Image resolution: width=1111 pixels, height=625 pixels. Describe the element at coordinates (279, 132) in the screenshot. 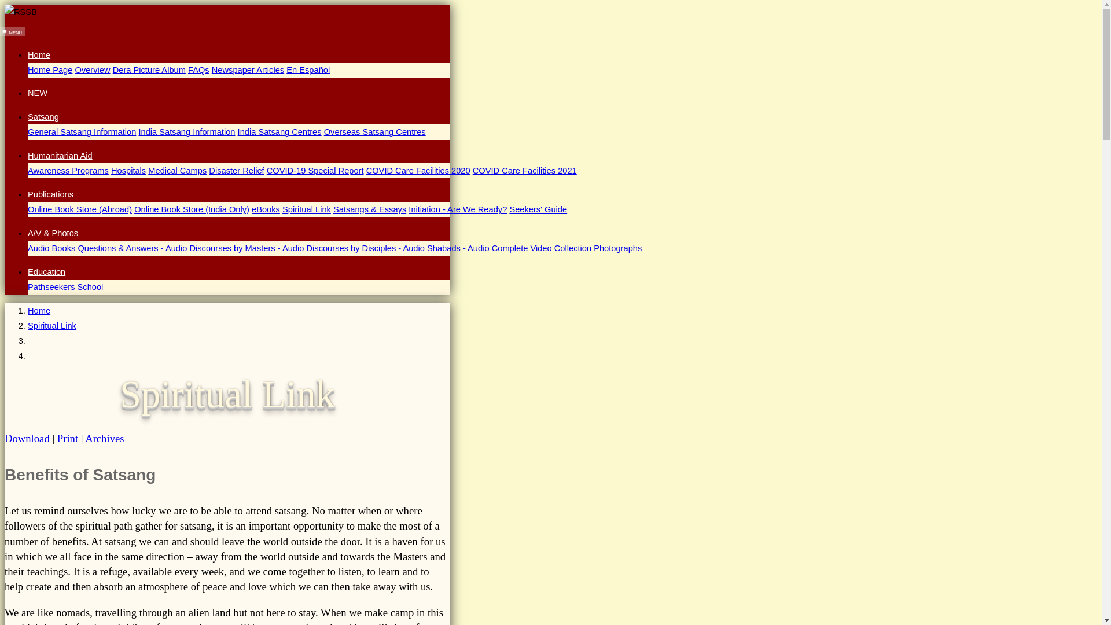

I see `India Satsang Centres` at that location.